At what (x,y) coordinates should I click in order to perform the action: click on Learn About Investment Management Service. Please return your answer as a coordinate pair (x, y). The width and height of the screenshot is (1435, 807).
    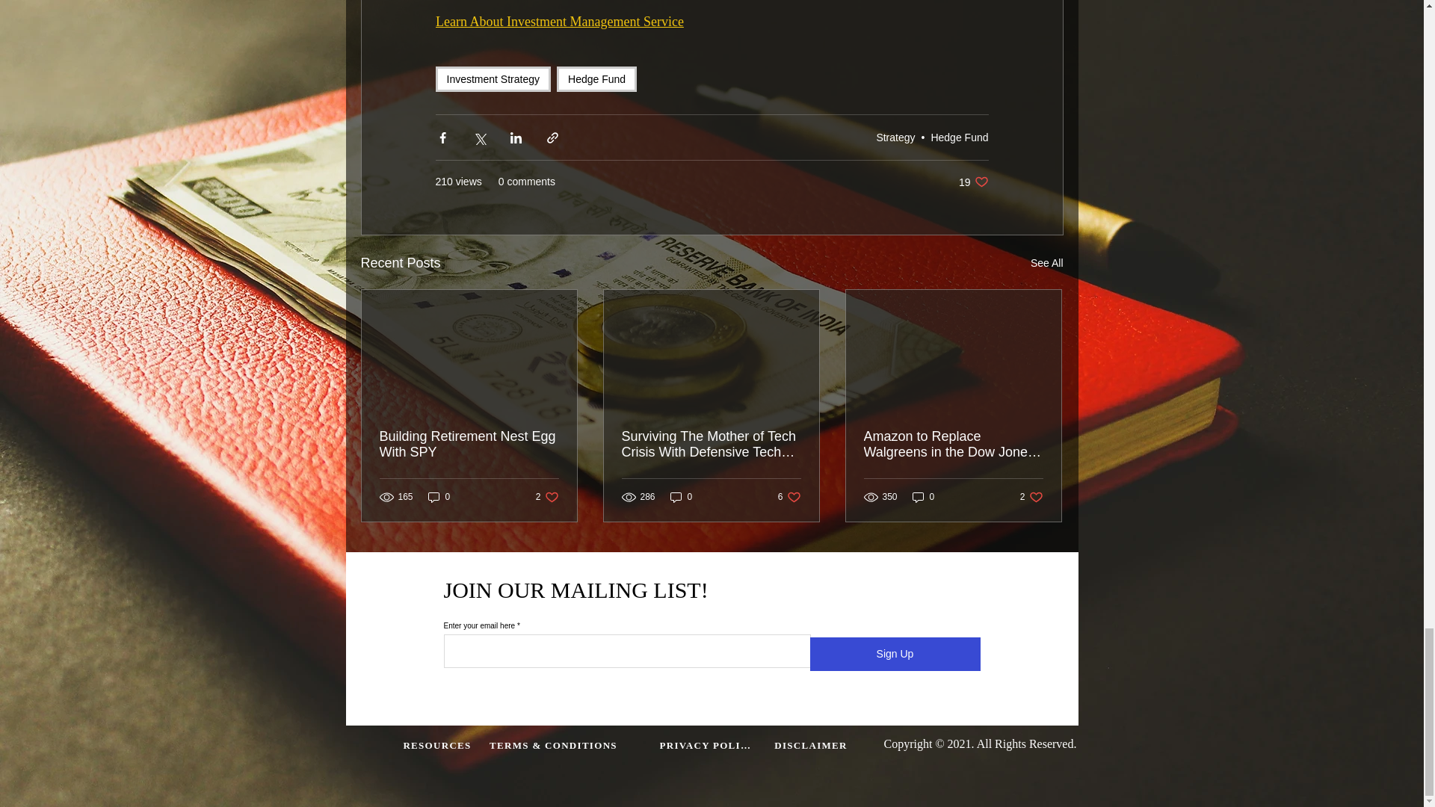
    Looking at the image, I should click on (895, 137).